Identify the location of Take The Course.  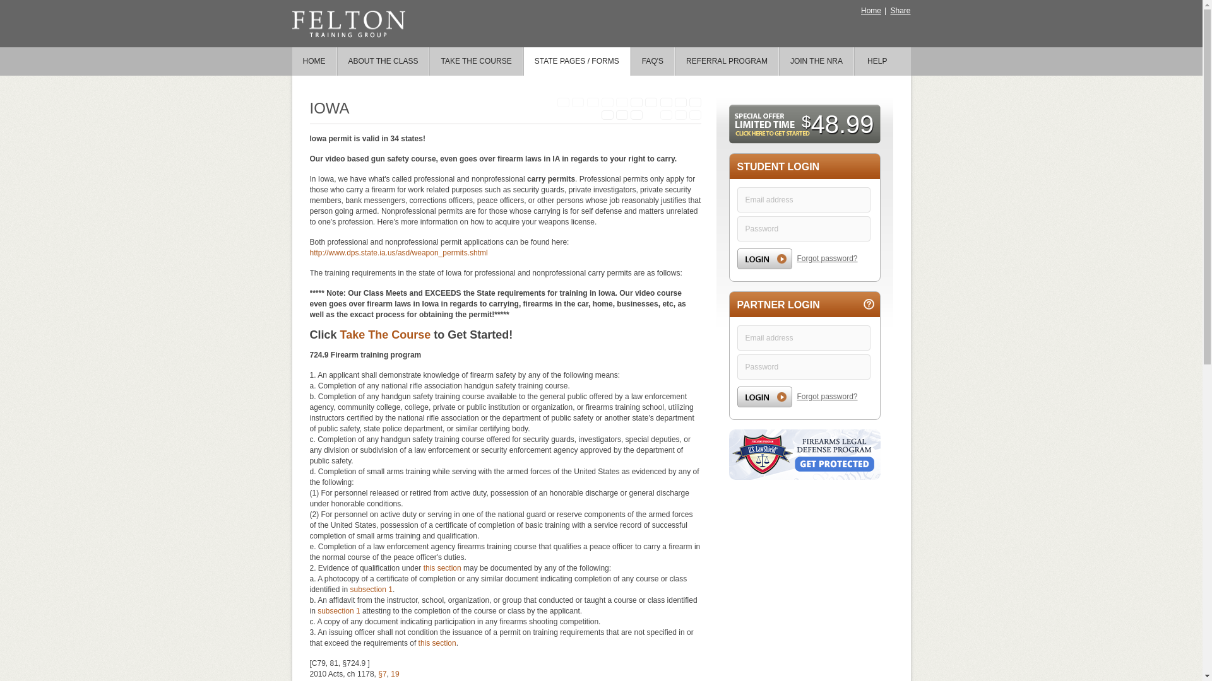
(386, 334).